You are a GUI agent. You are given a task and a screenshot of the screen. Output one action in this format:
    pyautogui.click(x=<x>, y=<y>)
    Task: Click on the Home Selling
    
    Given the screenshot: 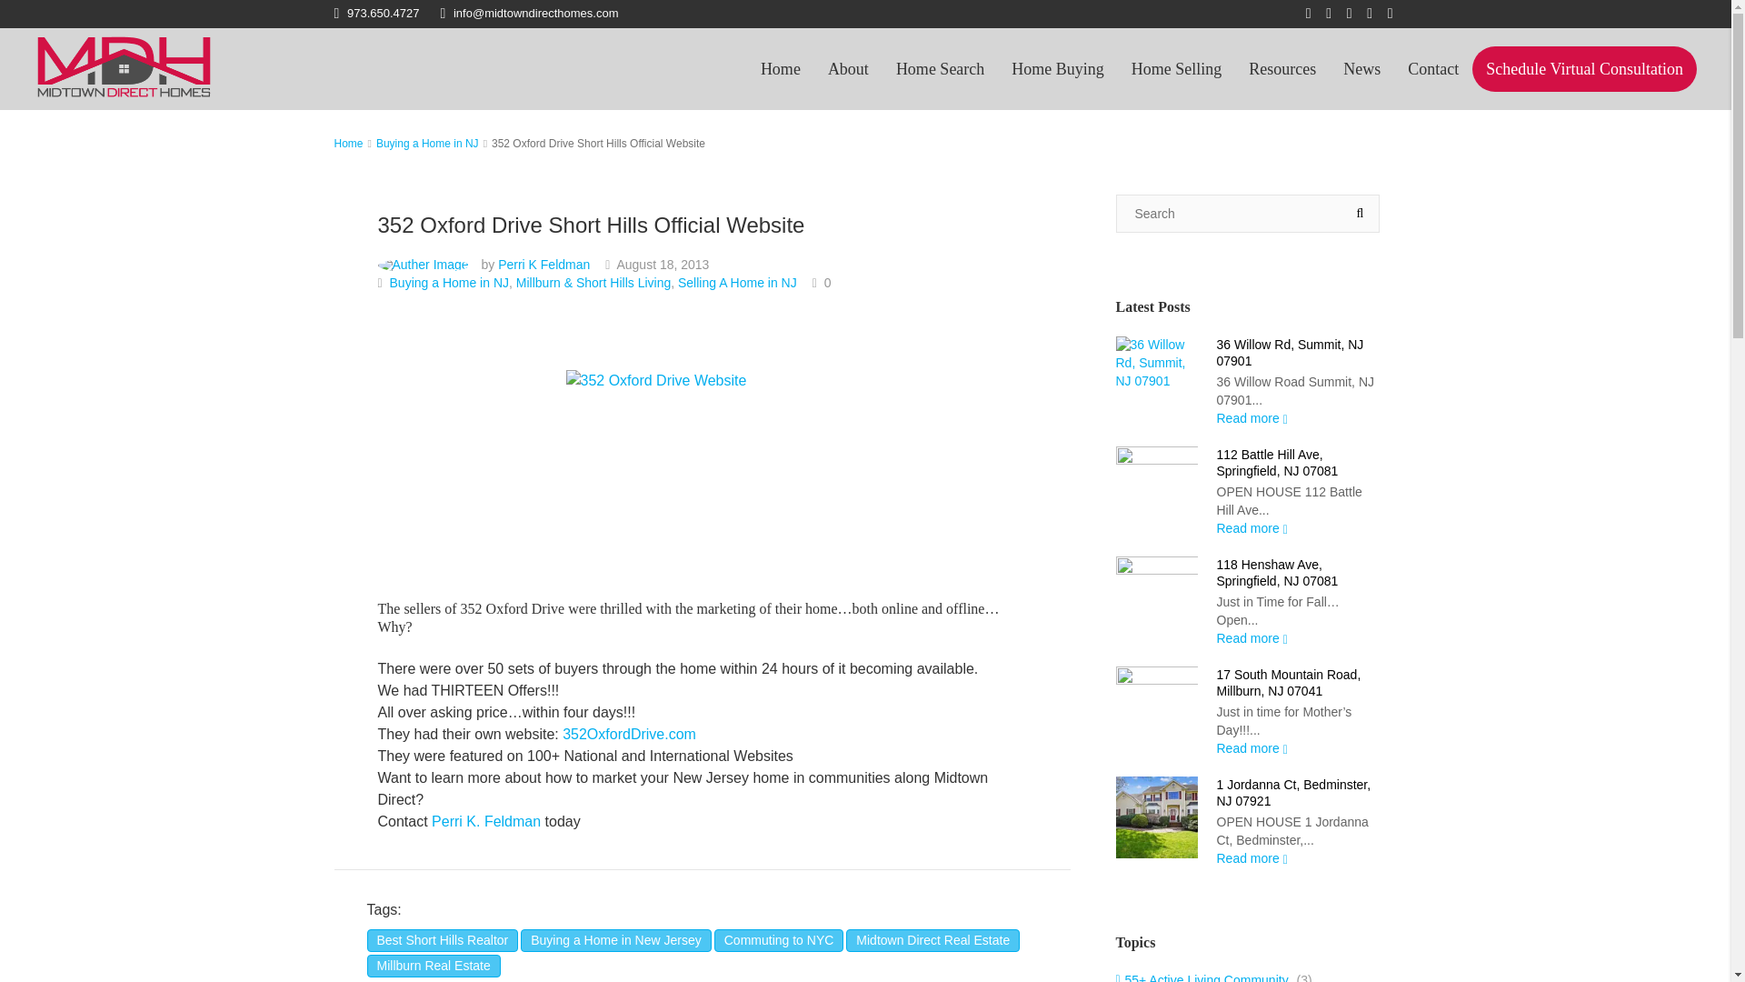 What is the action you would take?
    pyautogui.click(x=1176, y=69)
    